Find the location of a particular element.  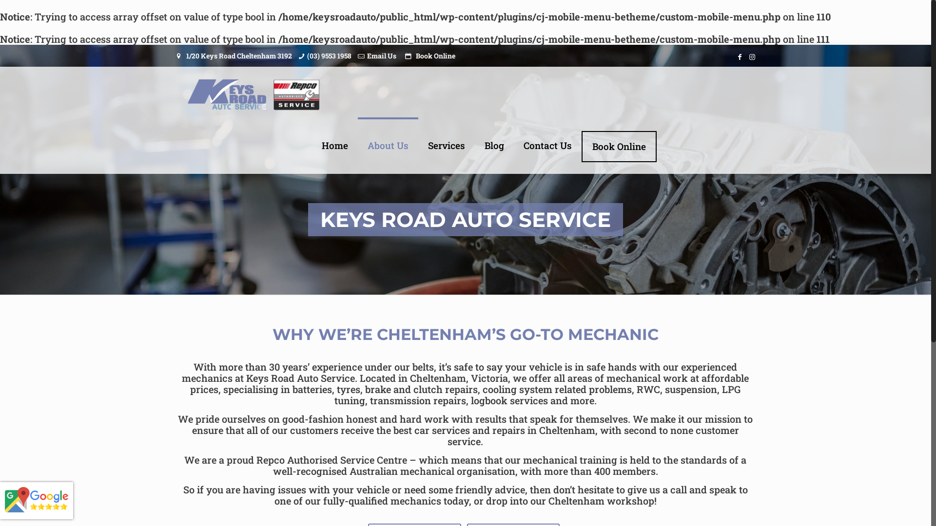

Contact Us is located at coordinates (548, 146).